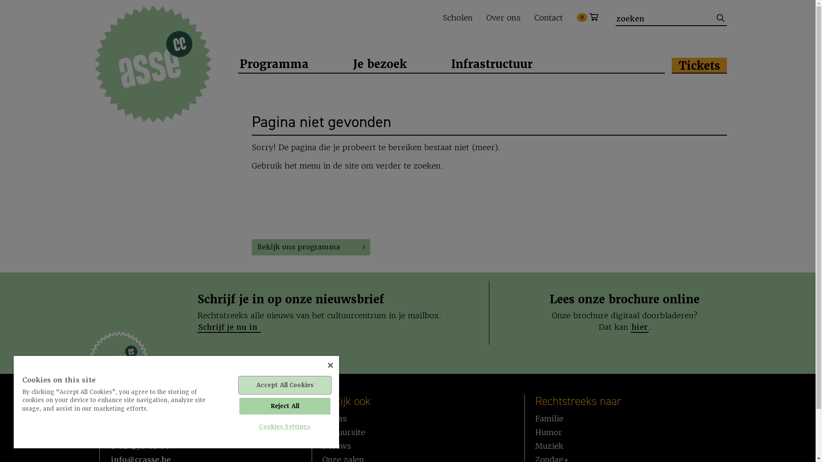 The width and height of the screenshot is (822, 462). I want to click on Familie, so click(549, 419).